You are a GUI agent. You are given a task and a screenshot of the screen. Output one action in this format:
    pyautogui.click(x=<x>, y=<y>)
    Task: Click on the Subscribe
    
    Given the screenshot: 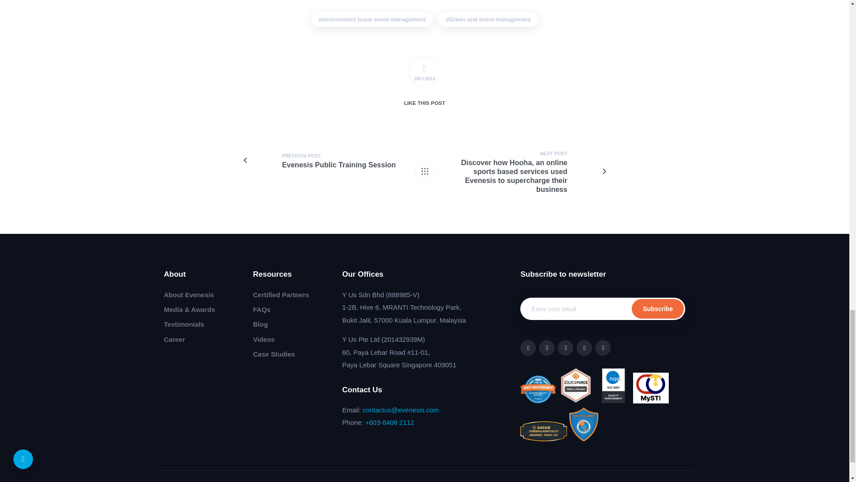 What is the action you would take?
    pyautogui.click(x=658, y=308)
    